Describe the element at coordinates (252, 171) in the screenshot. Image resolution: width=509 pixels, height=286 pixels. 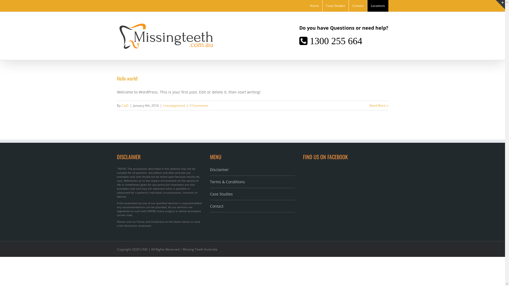
I see `Disclaimer` at that location.